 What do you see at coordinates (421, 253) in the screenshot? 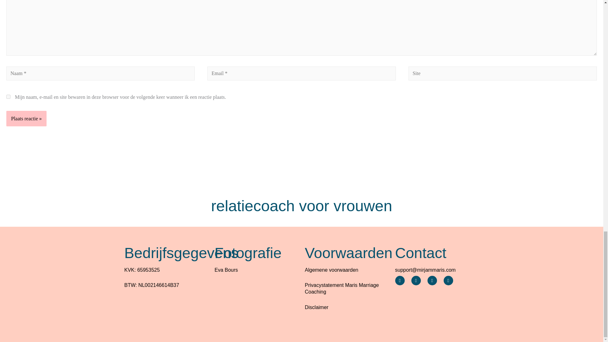
I see `Contact` at bounding box center [421, 253].